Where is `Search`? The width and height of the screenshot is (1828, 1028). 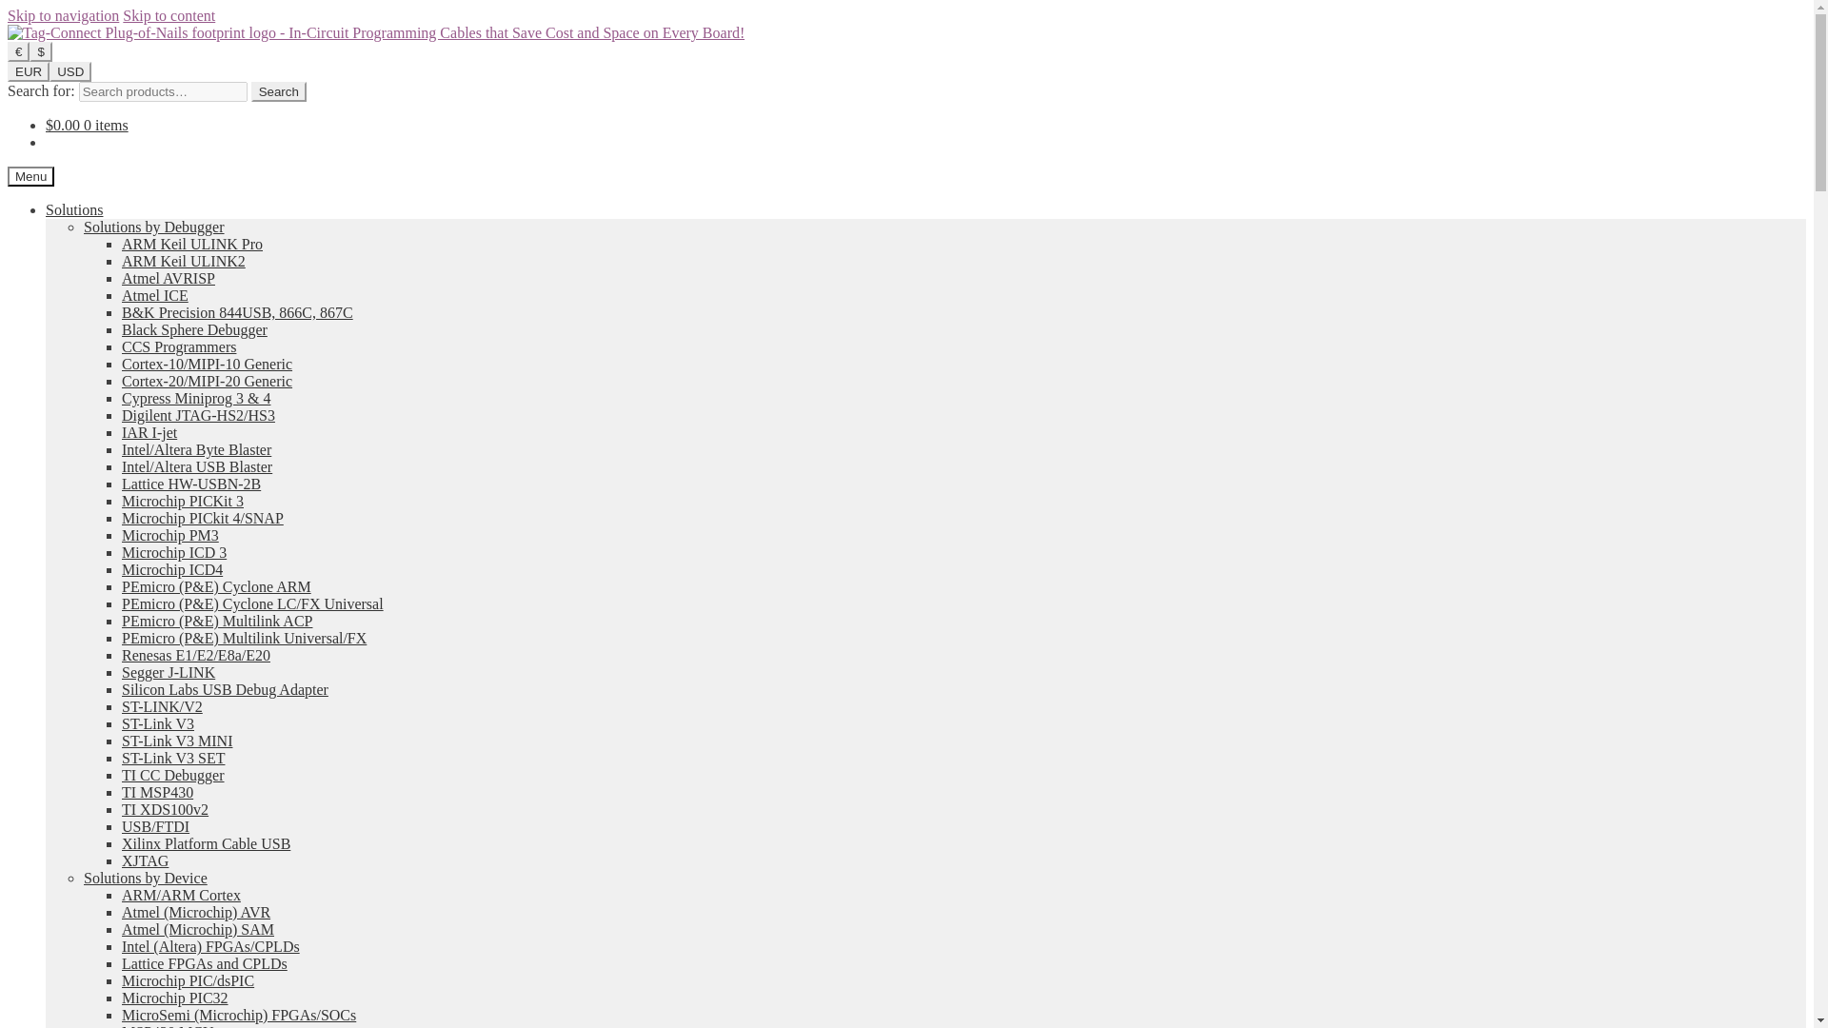
Search is located at coordinates (279, 91).